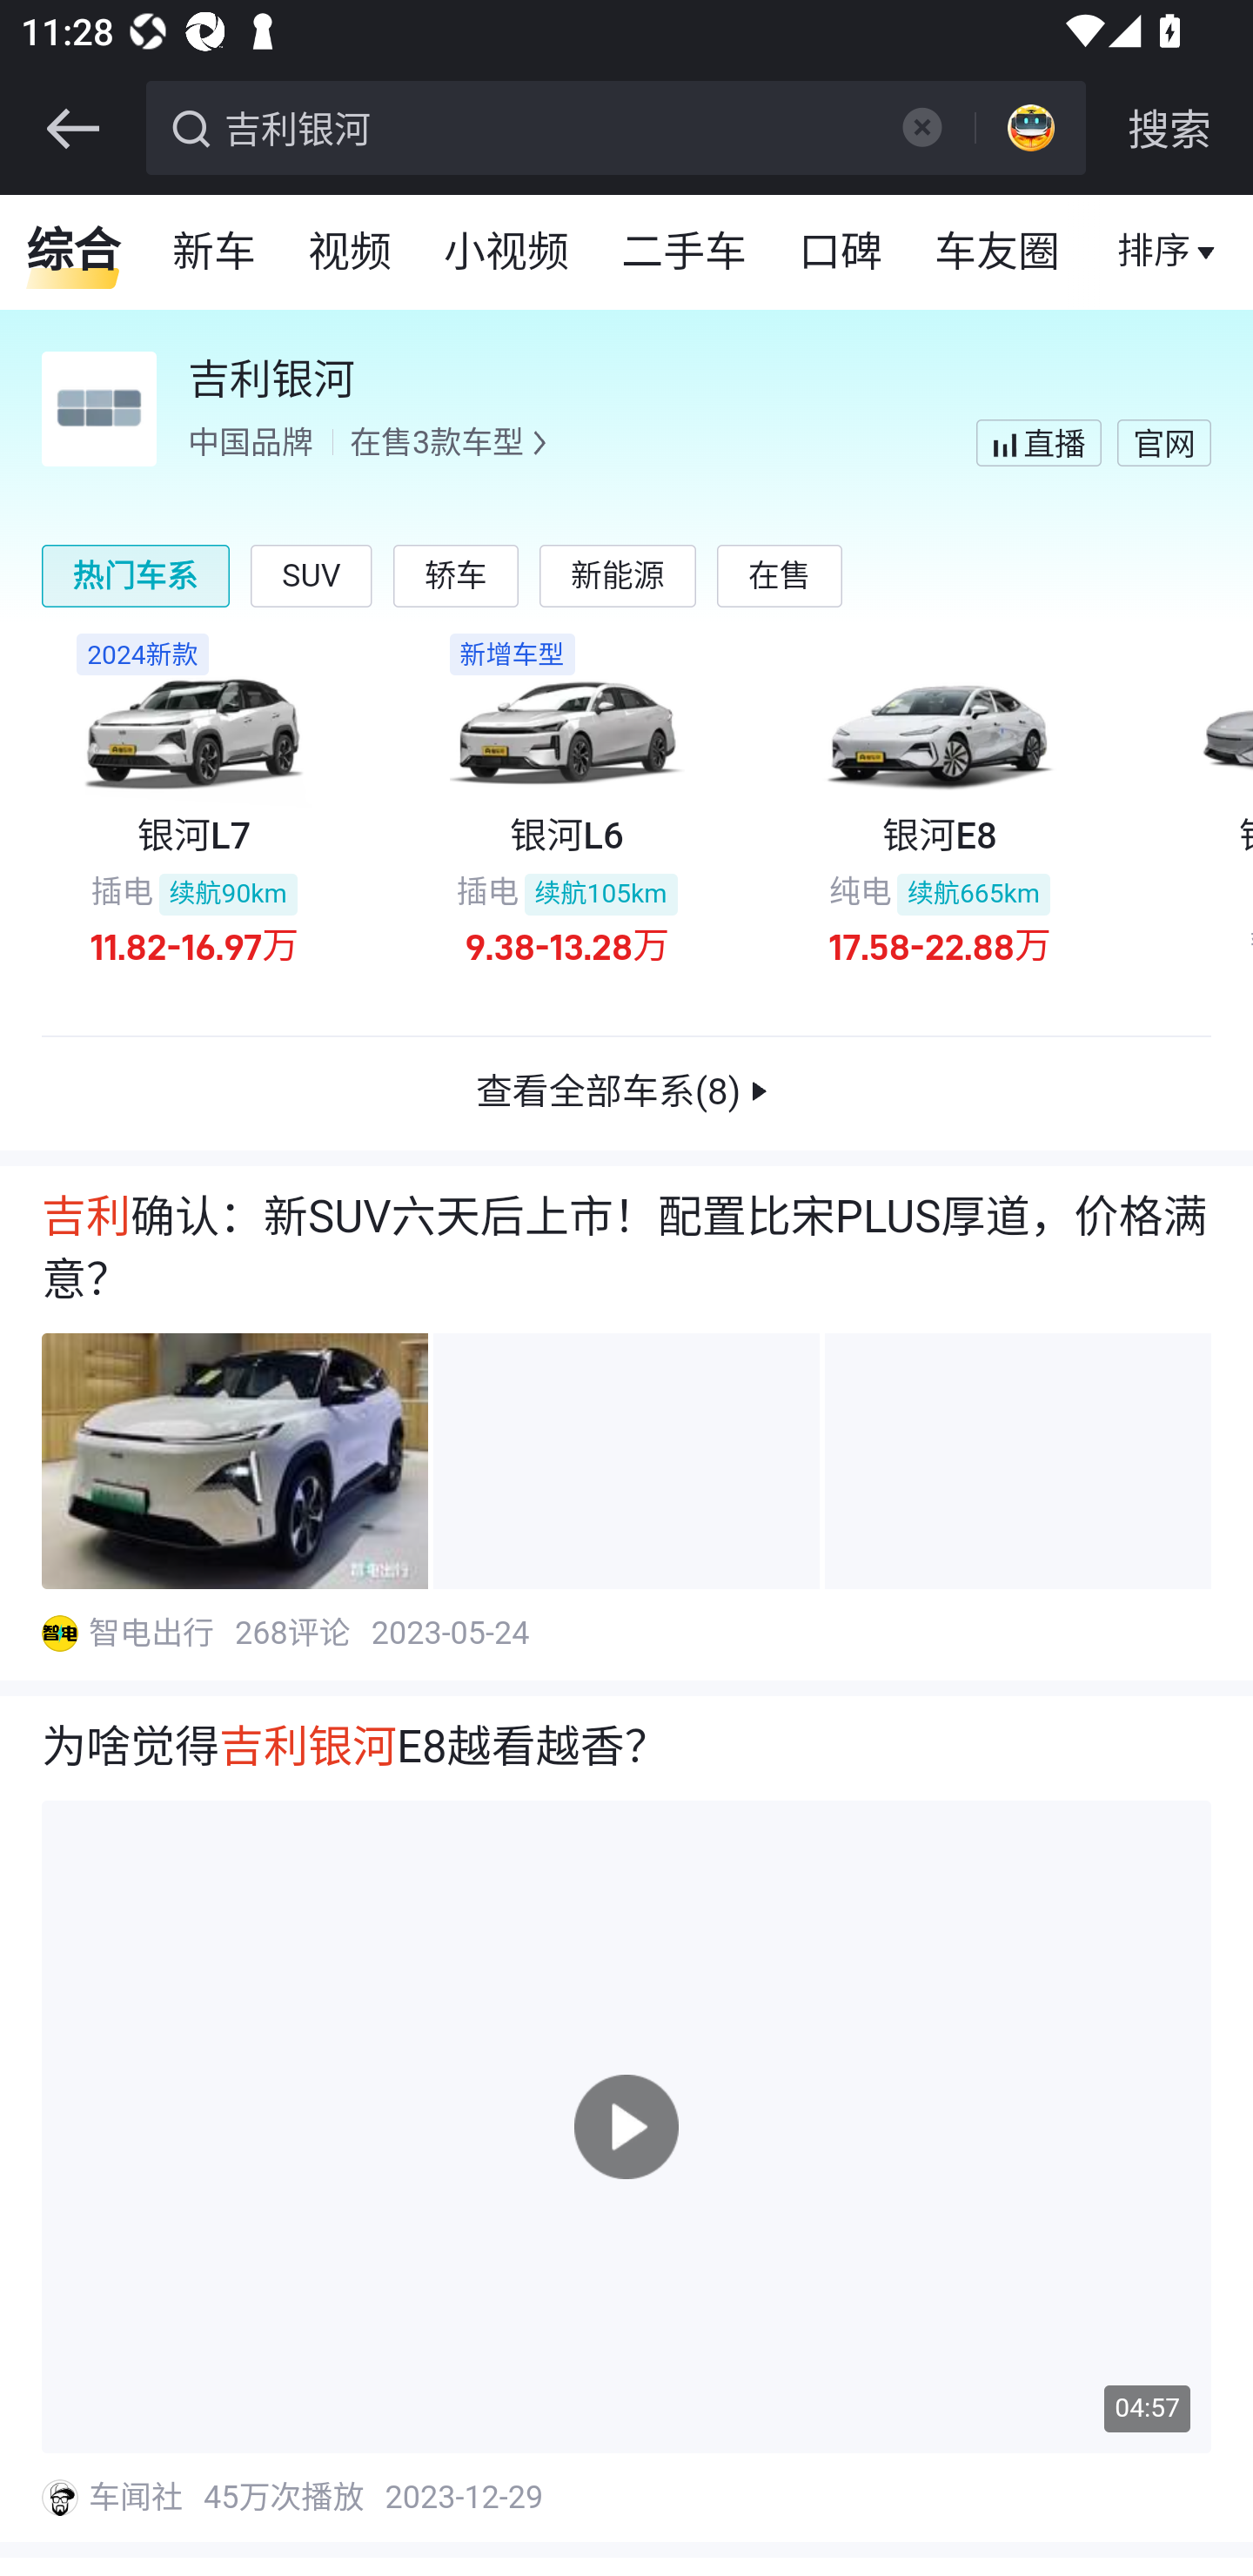 This screenshot has width=1253, height=2576. I want to click on 吉利确认：新SUV六天后上市！配置比宋PLUS厚道，价格满意？, so click(626, 1250).